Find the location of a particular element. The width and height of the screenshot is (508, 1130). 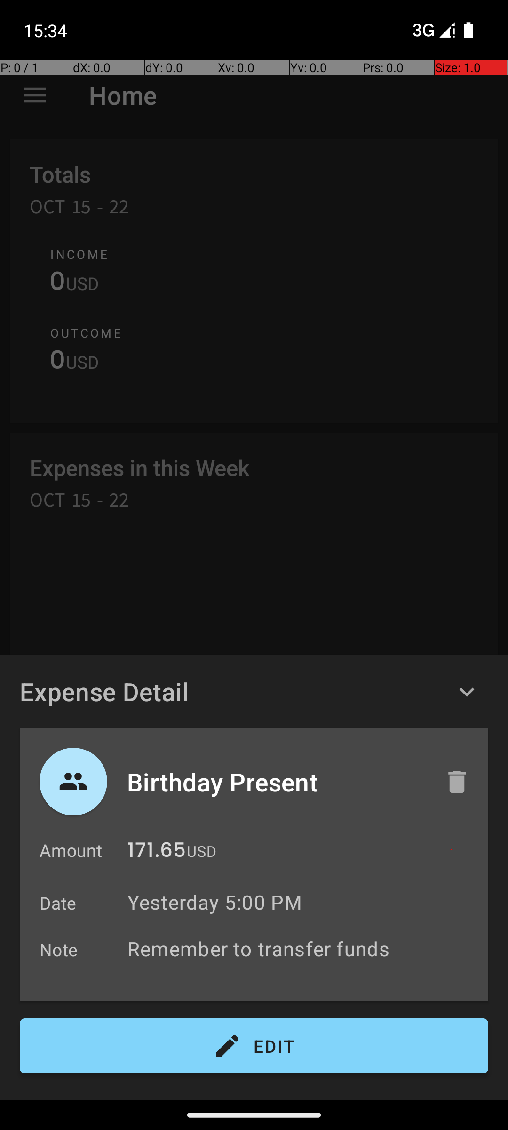

171.65 is located at coordinates (157, 852).